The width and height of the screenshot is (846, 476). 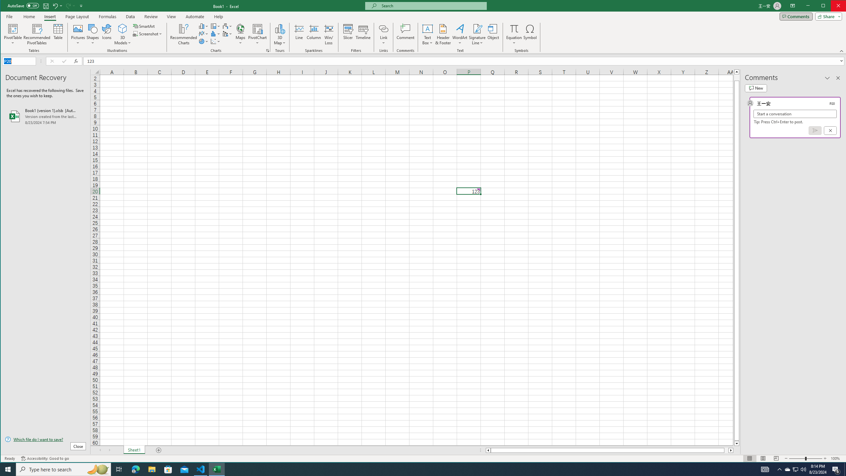 What do you see at coordinates (241, 34) in the screenshot?
I see `Maps` at bounding box center [241, 34].